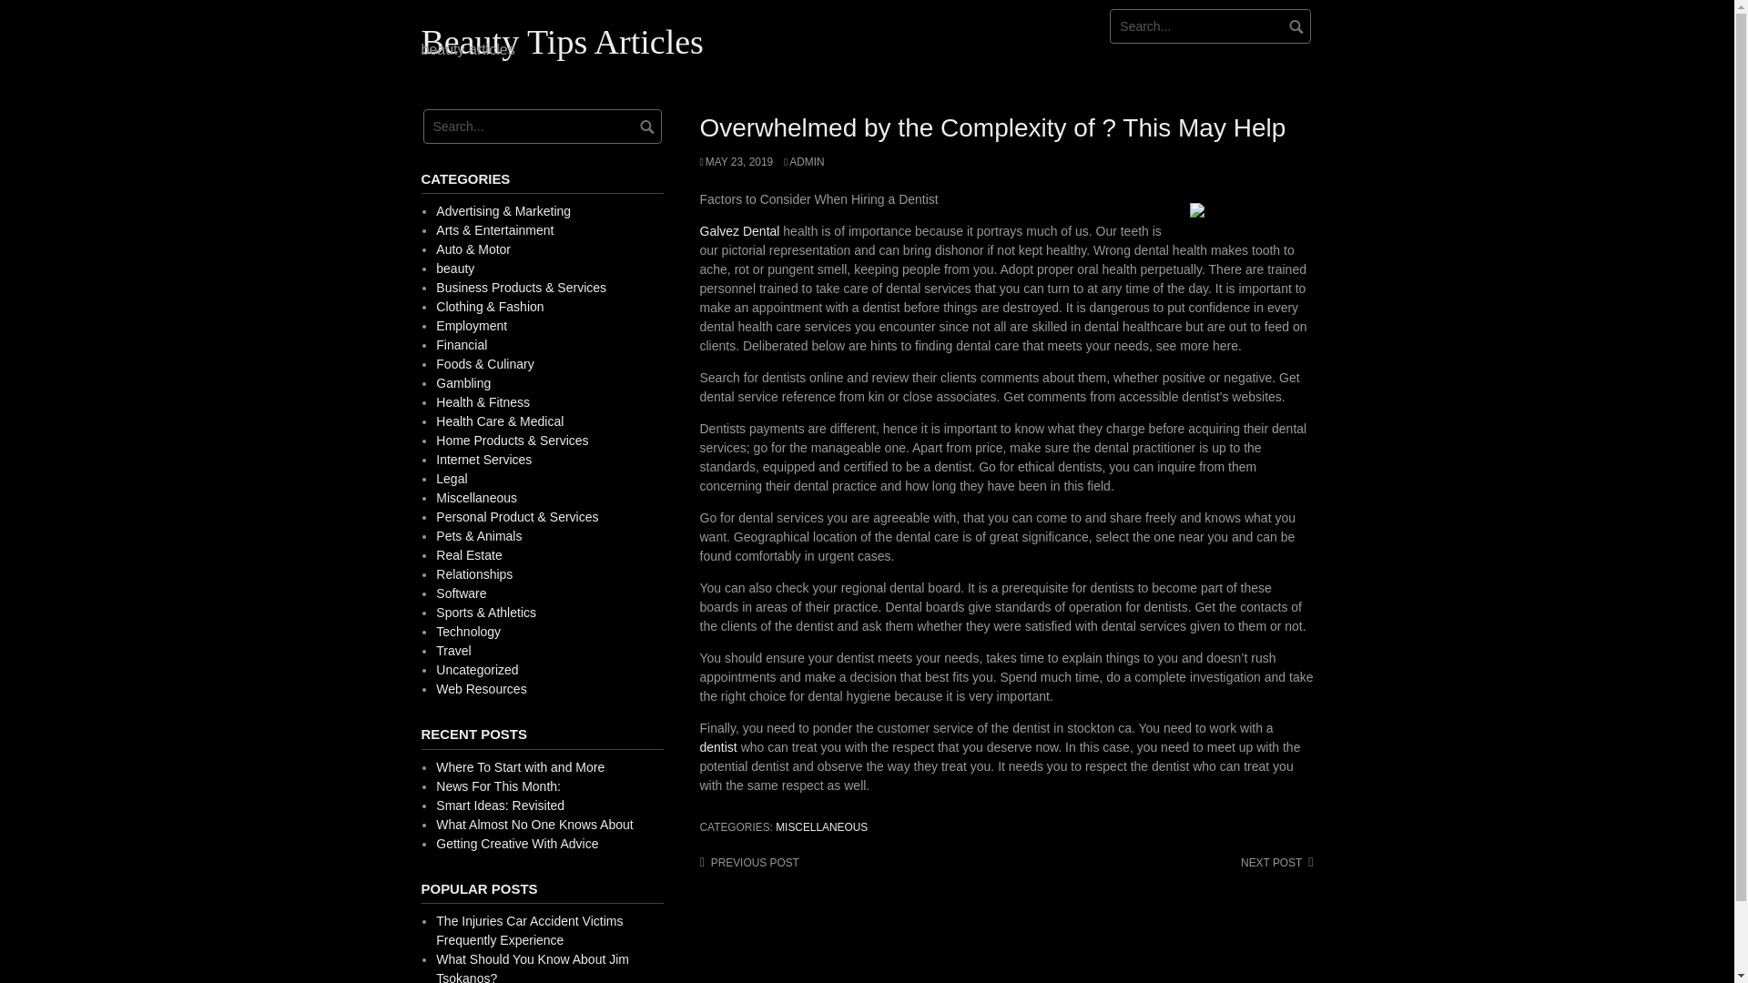 The image size is (1748, 983). What do you see at coordinates (739, 231) in the screenshot?
I see `Galvez Dental` at bounding box center [739, 231].